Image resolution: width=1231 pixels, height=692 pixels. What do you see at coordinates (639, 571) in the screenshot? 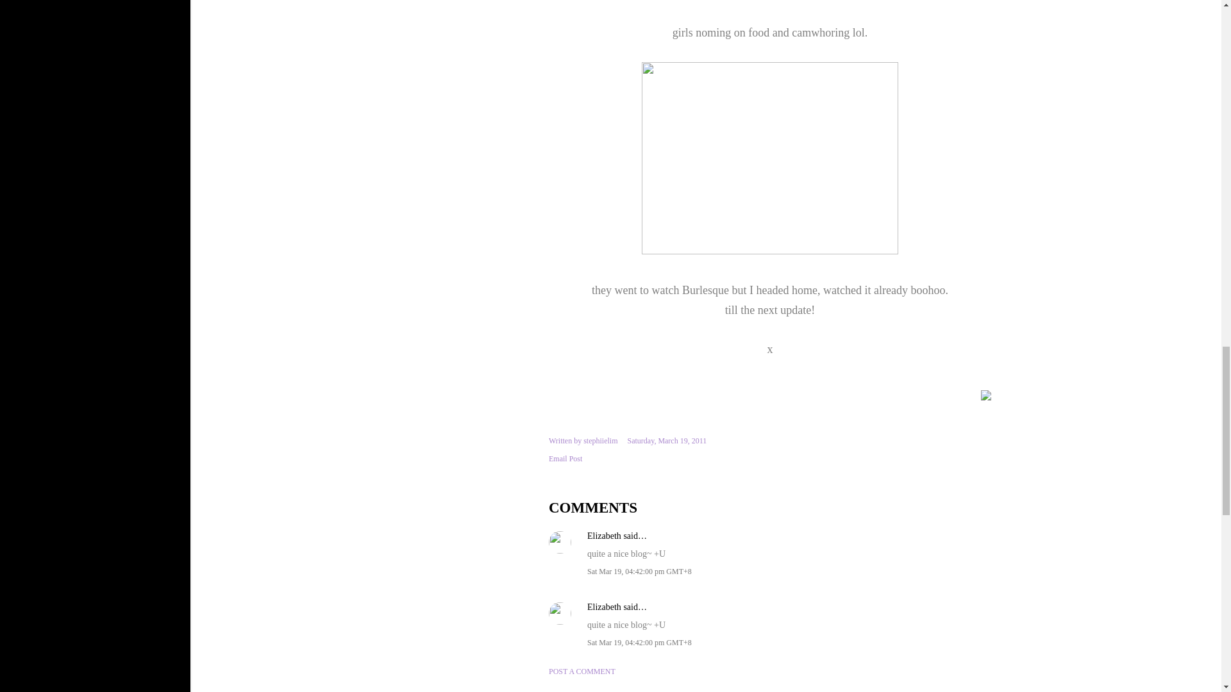
I see `comment permalink` at bounding box center [639, 571].